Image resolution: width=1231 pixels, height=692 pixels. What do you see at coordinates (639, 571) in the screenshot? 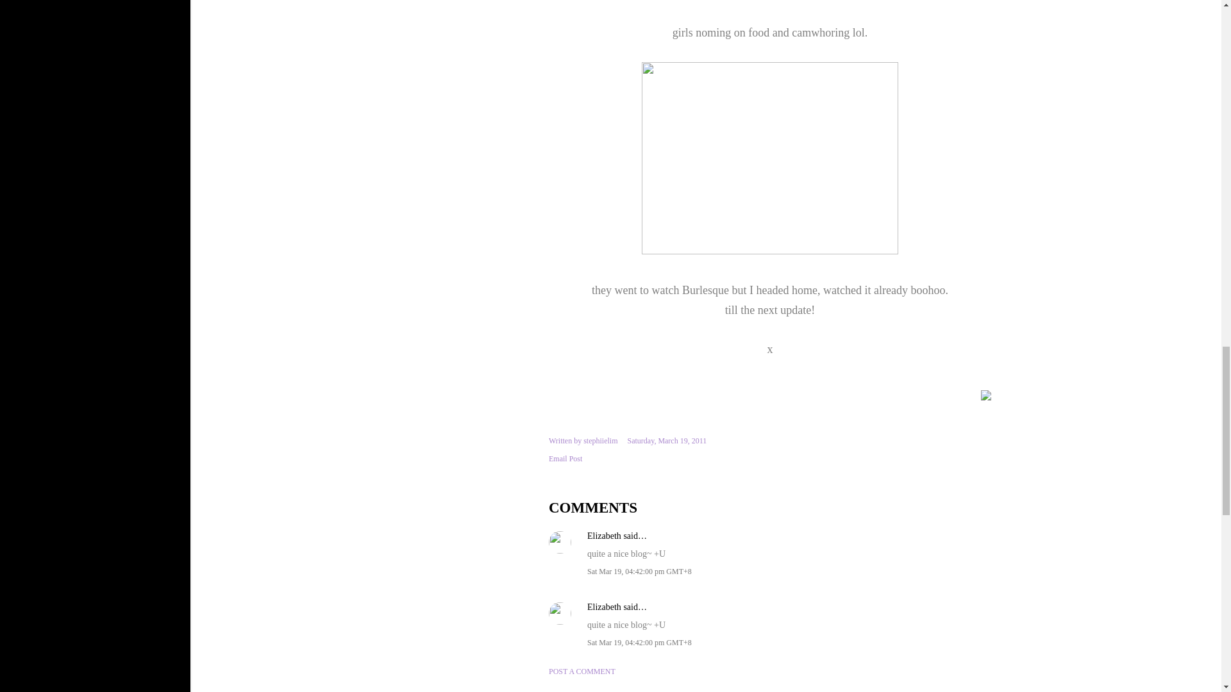
I see `comment permalink` at bounding box center [639, 571].